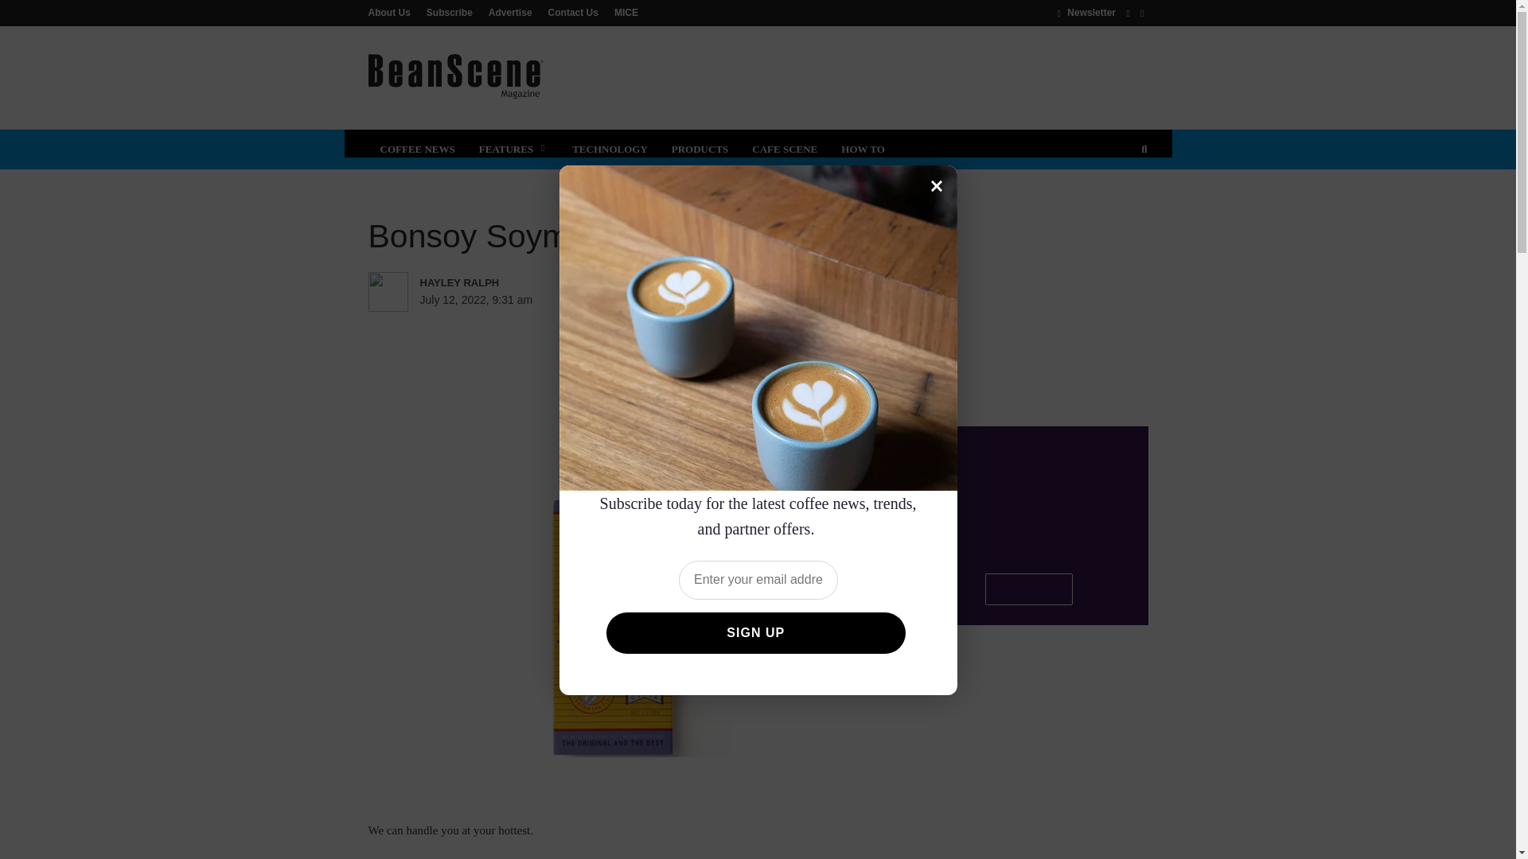  Describe the element at coordinates (770, 297) in the screenshot. I see `Share on Copy Link` at that location.